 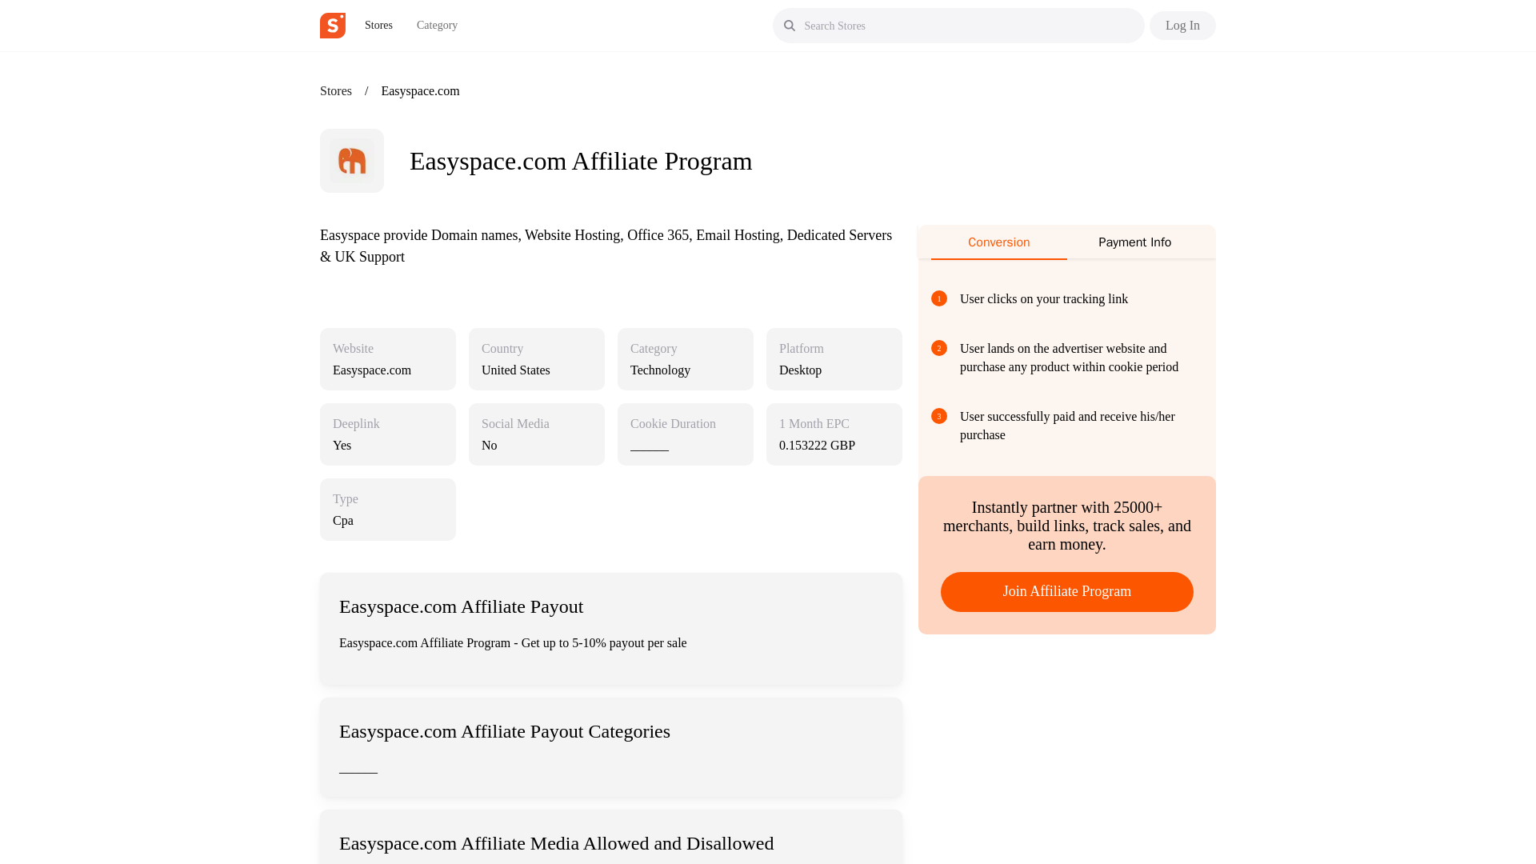 What do you see at coordinates (653, 349) in the screenshot?
I see `Category` at bounding box center [653, 349].